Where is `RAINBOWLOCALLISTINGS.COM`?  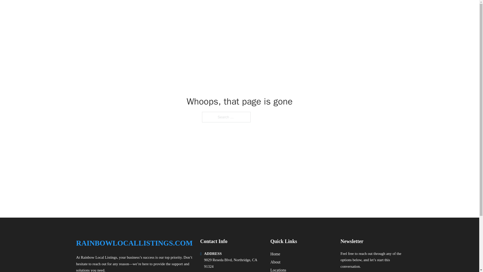 RAINBOWLOCALLISTINGS.COM is located at coordinates (140, 11).